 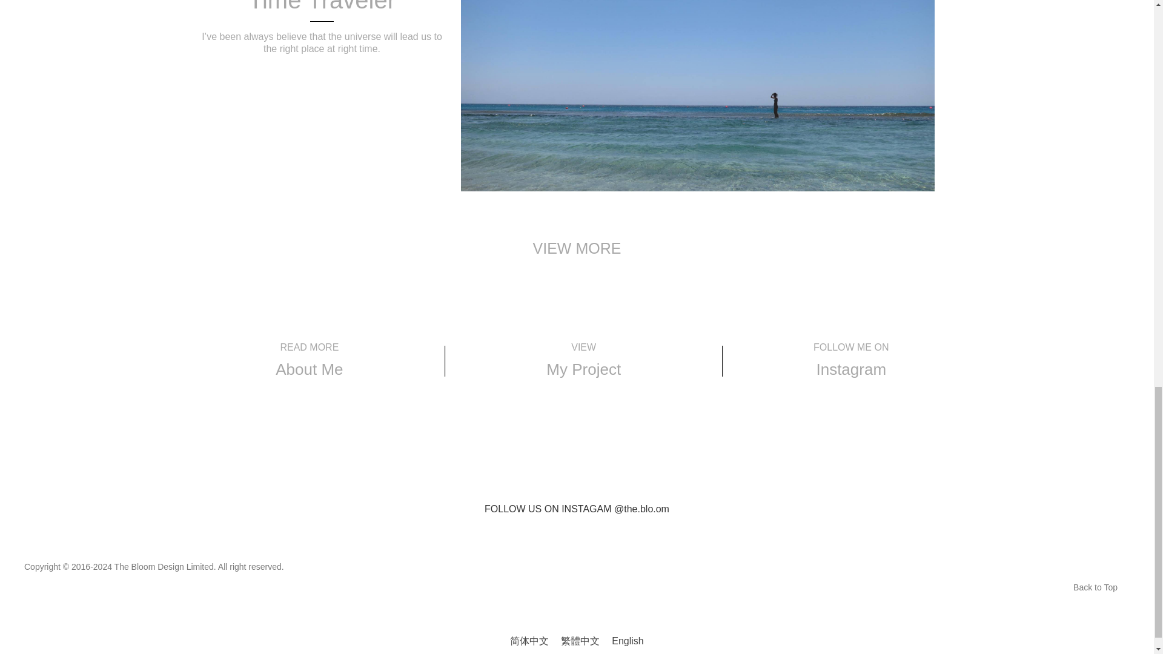 What do you see at coordinates (309, 347) in the screenshot?
I see `READ MORE` at bounding box center [309, 347].